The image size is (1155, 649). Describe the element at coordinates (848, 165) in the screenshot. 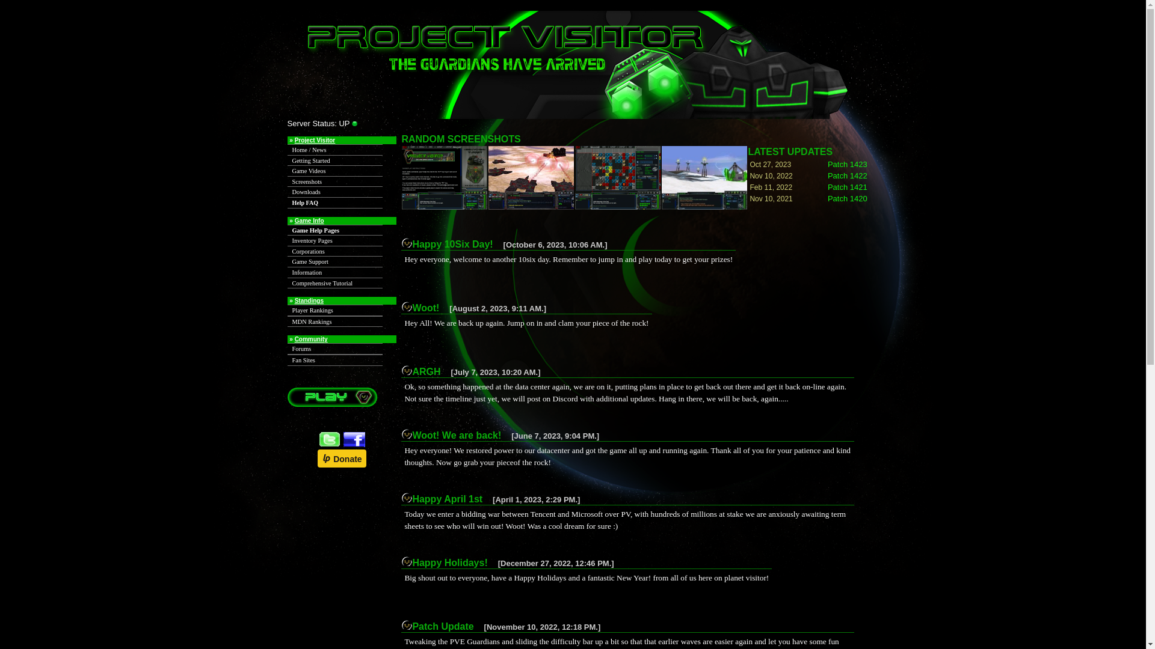

I see `Patch 1423` at that location.